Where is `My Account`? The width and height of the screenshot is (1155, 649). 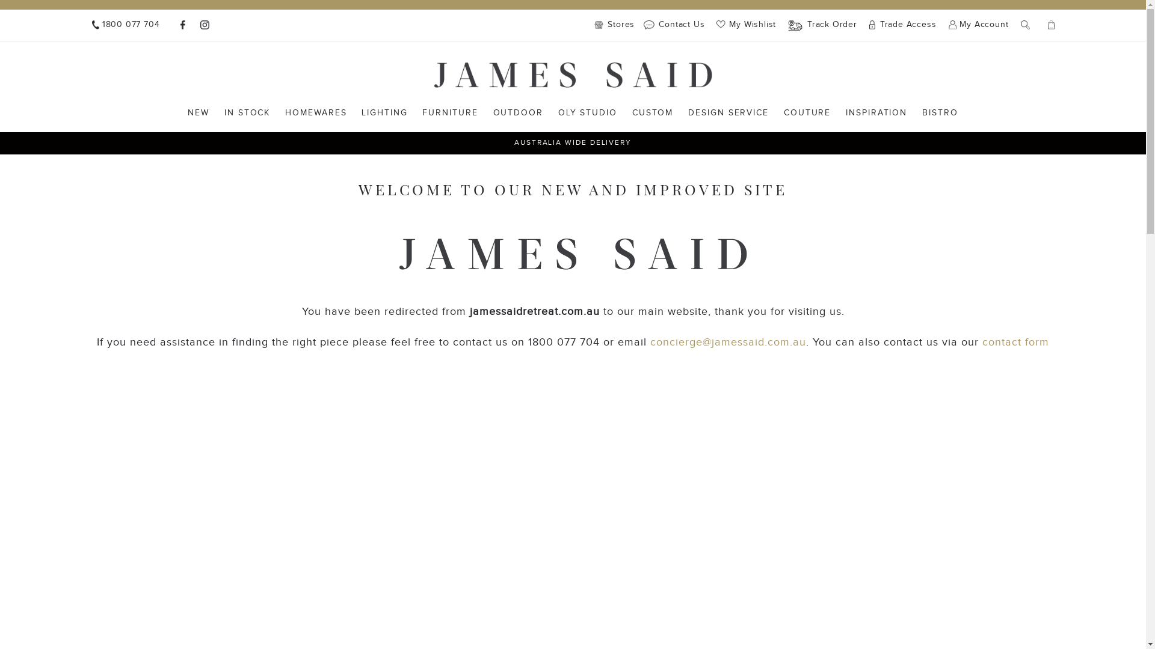
My Account is located at coordinates (978, 25).